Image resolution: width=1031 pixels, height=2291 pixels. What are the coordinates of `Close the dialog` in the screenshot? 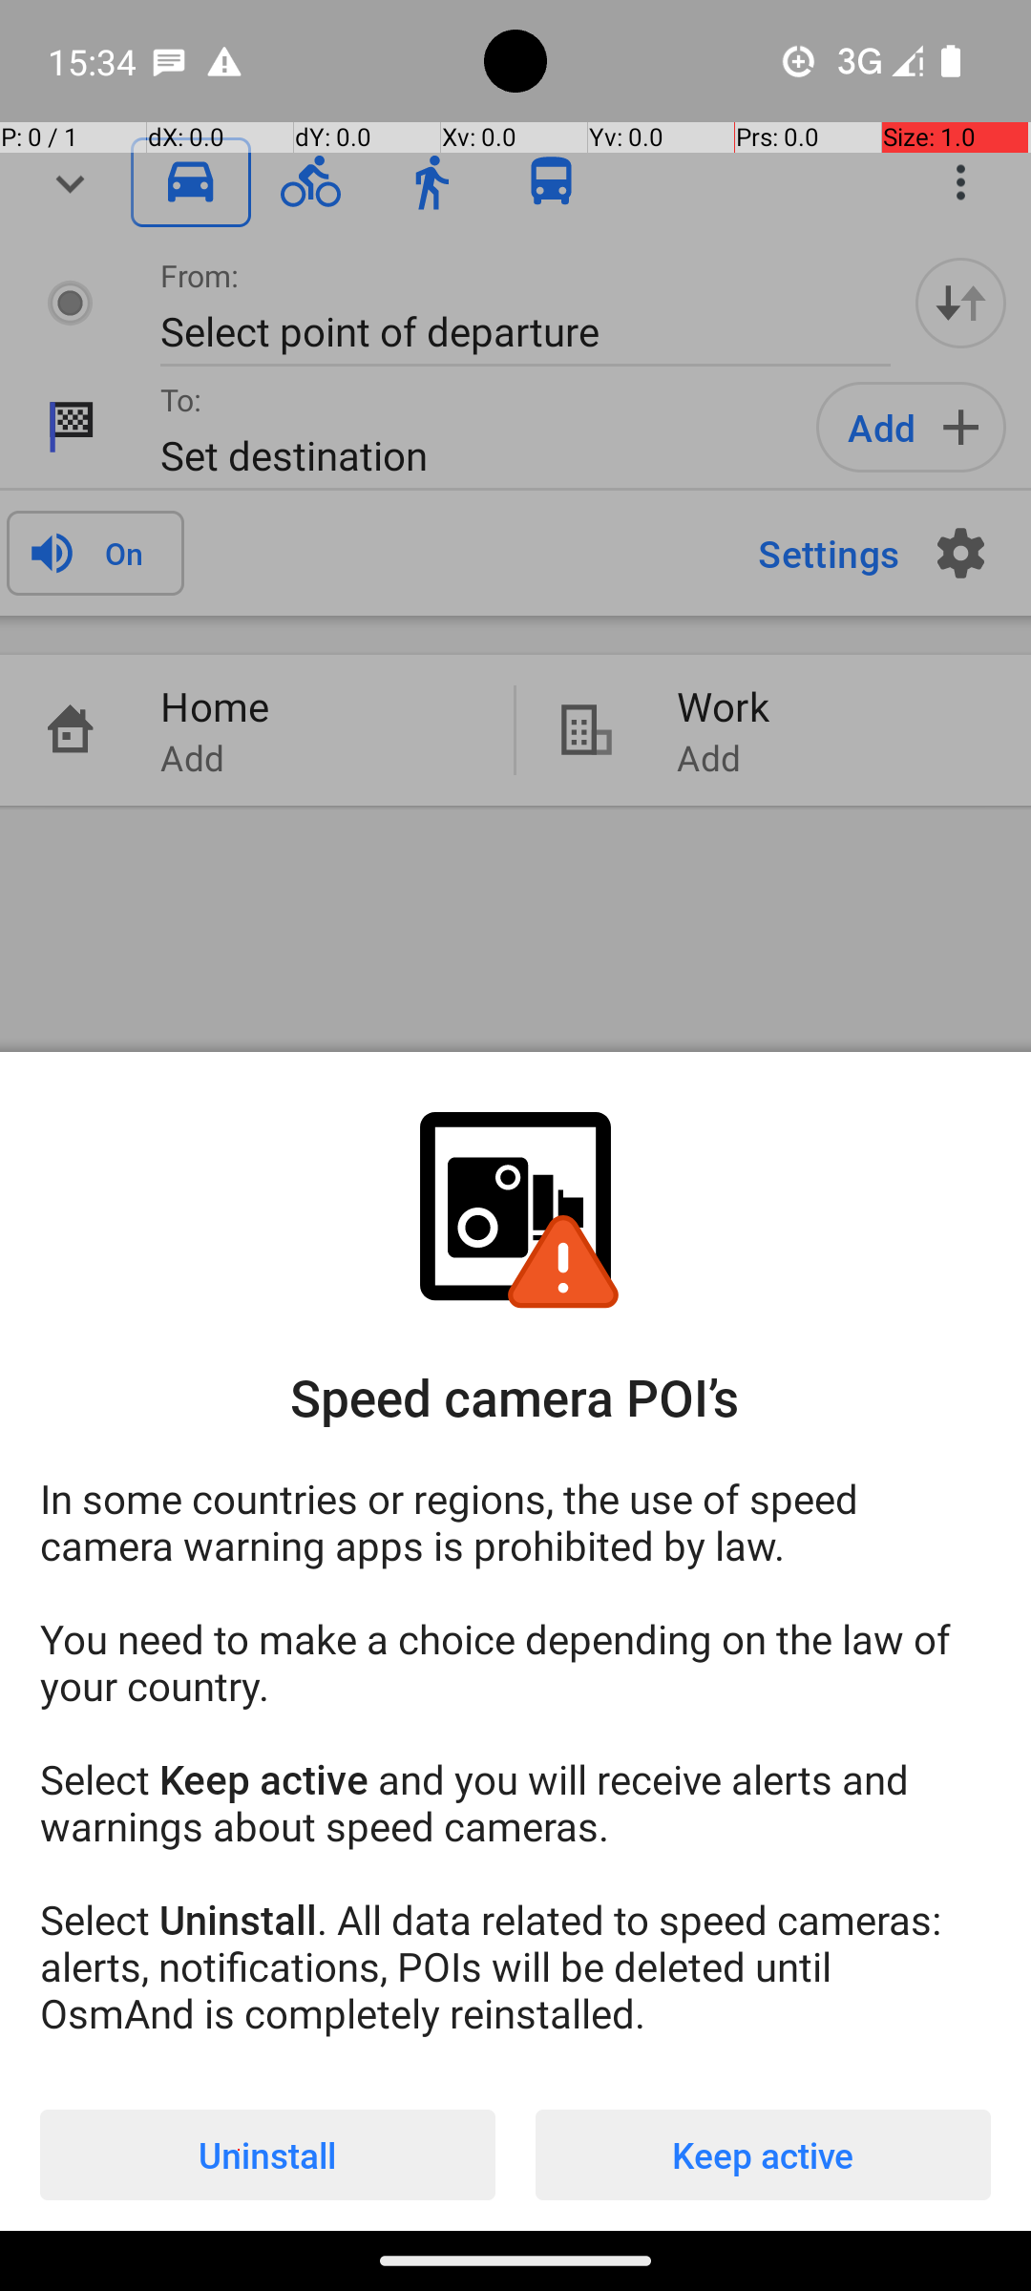 It's located at (515, 568).